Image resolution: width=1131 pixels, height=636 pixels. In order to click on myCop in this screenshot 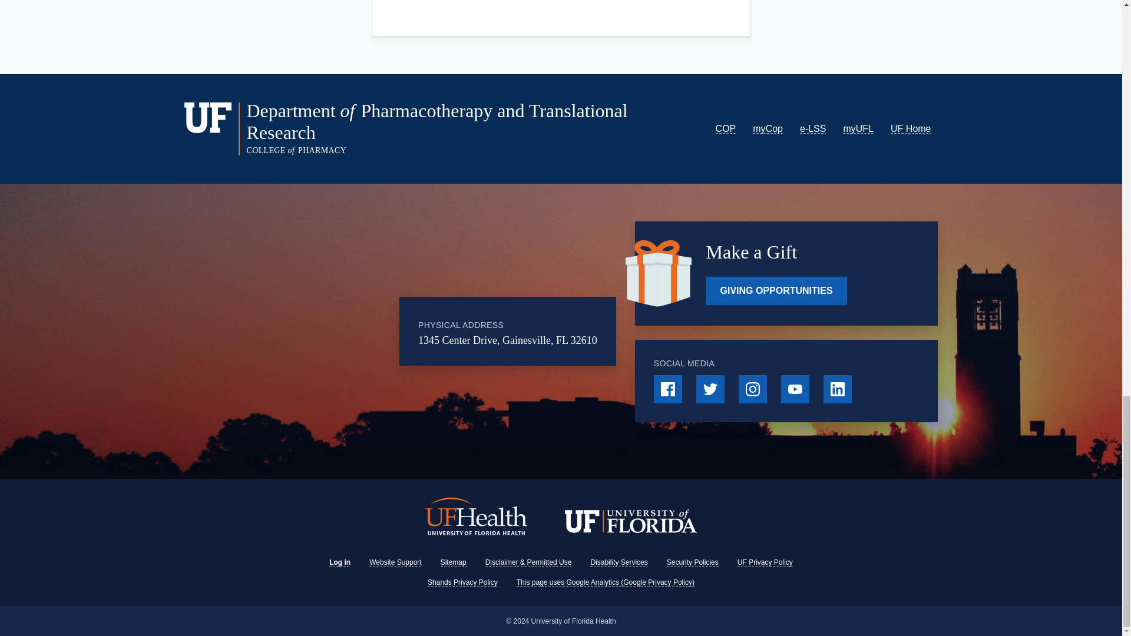, I will do `click(768, 128)`.